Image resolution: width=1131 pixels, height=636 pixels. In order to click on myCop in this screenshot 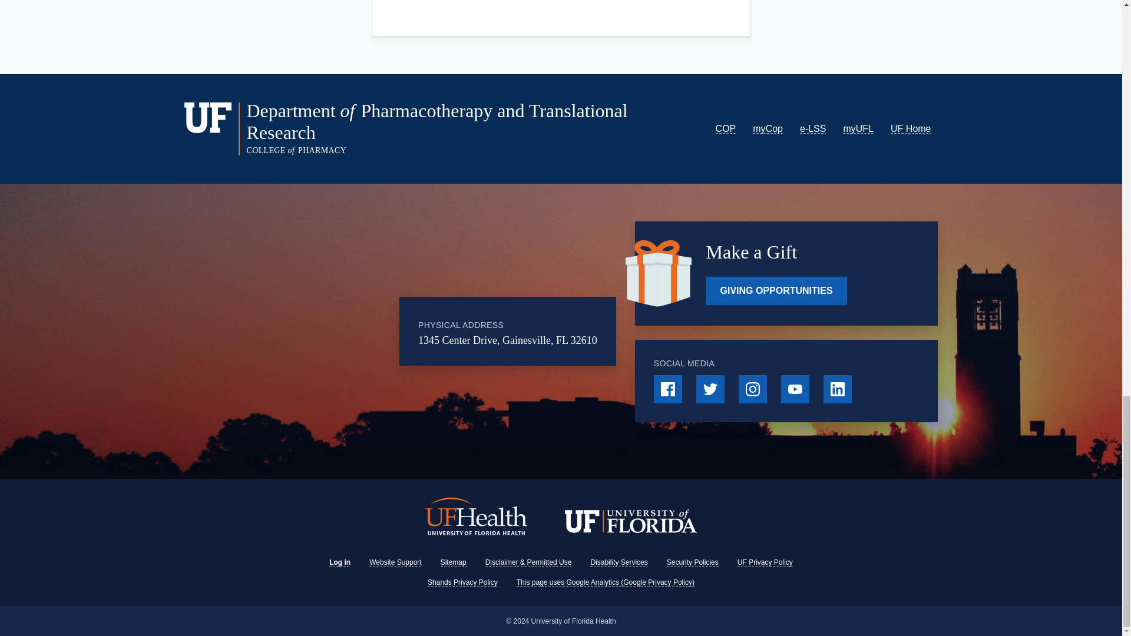, I will do `click(768, 128)`.